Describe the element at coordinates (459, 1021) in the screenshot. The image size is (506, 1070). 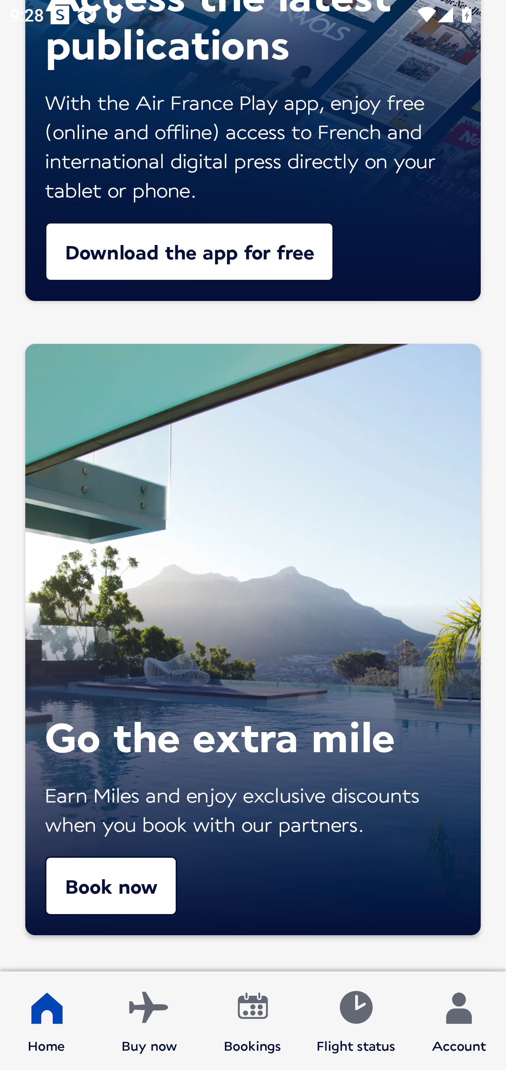
I see `Account` at that location.